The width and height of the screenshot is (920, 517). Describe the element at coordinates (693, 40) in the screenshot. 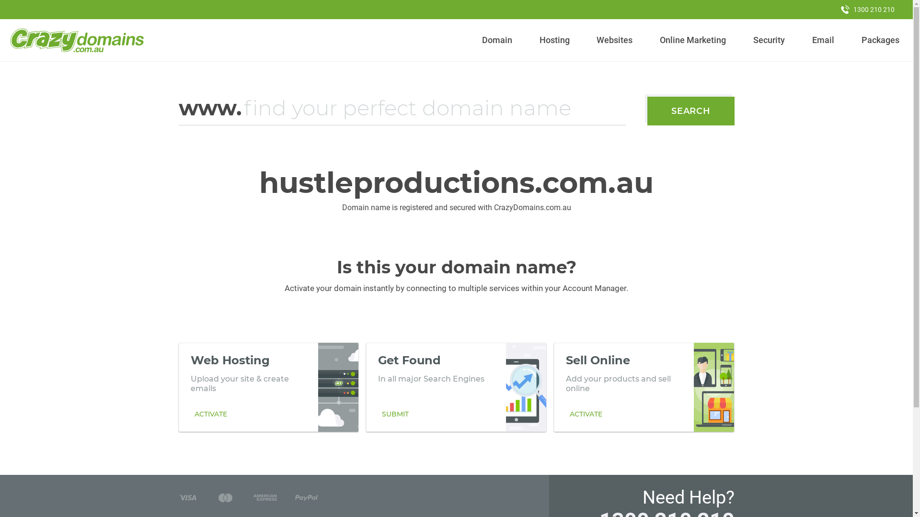

I see `Online Marketing` at that location.